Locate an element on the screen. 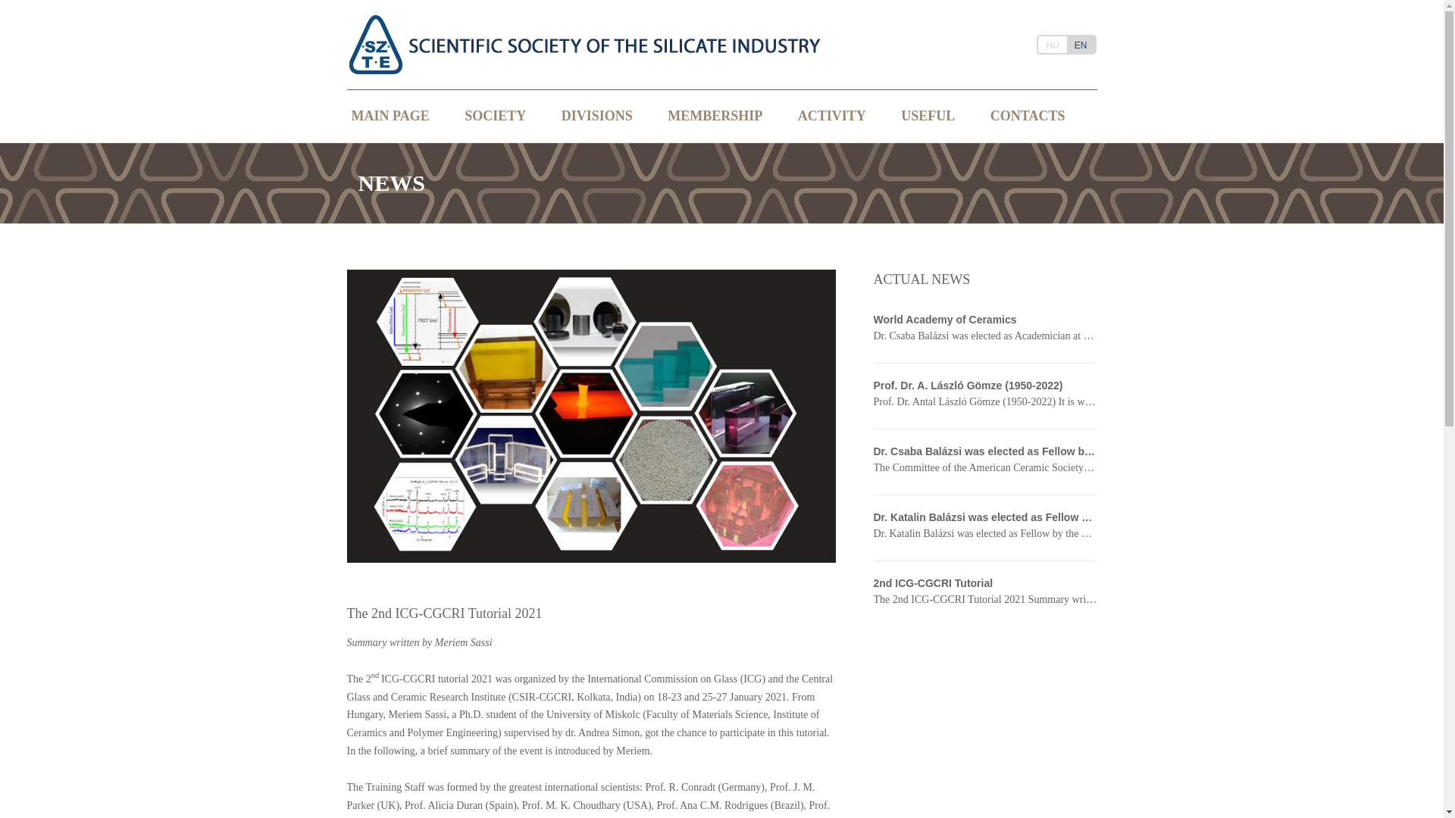 This screenshot has height=818, width=1455. USEFUL is located at coordinates (928, 115).